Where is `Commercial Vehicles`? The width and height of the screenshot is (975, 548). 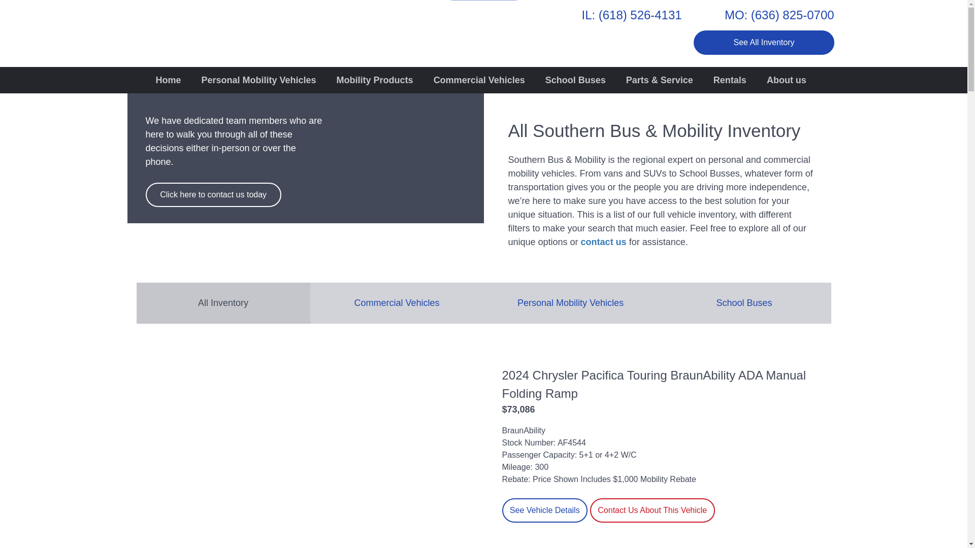 Commercial Vehicles is located at coordinates (479, 79).